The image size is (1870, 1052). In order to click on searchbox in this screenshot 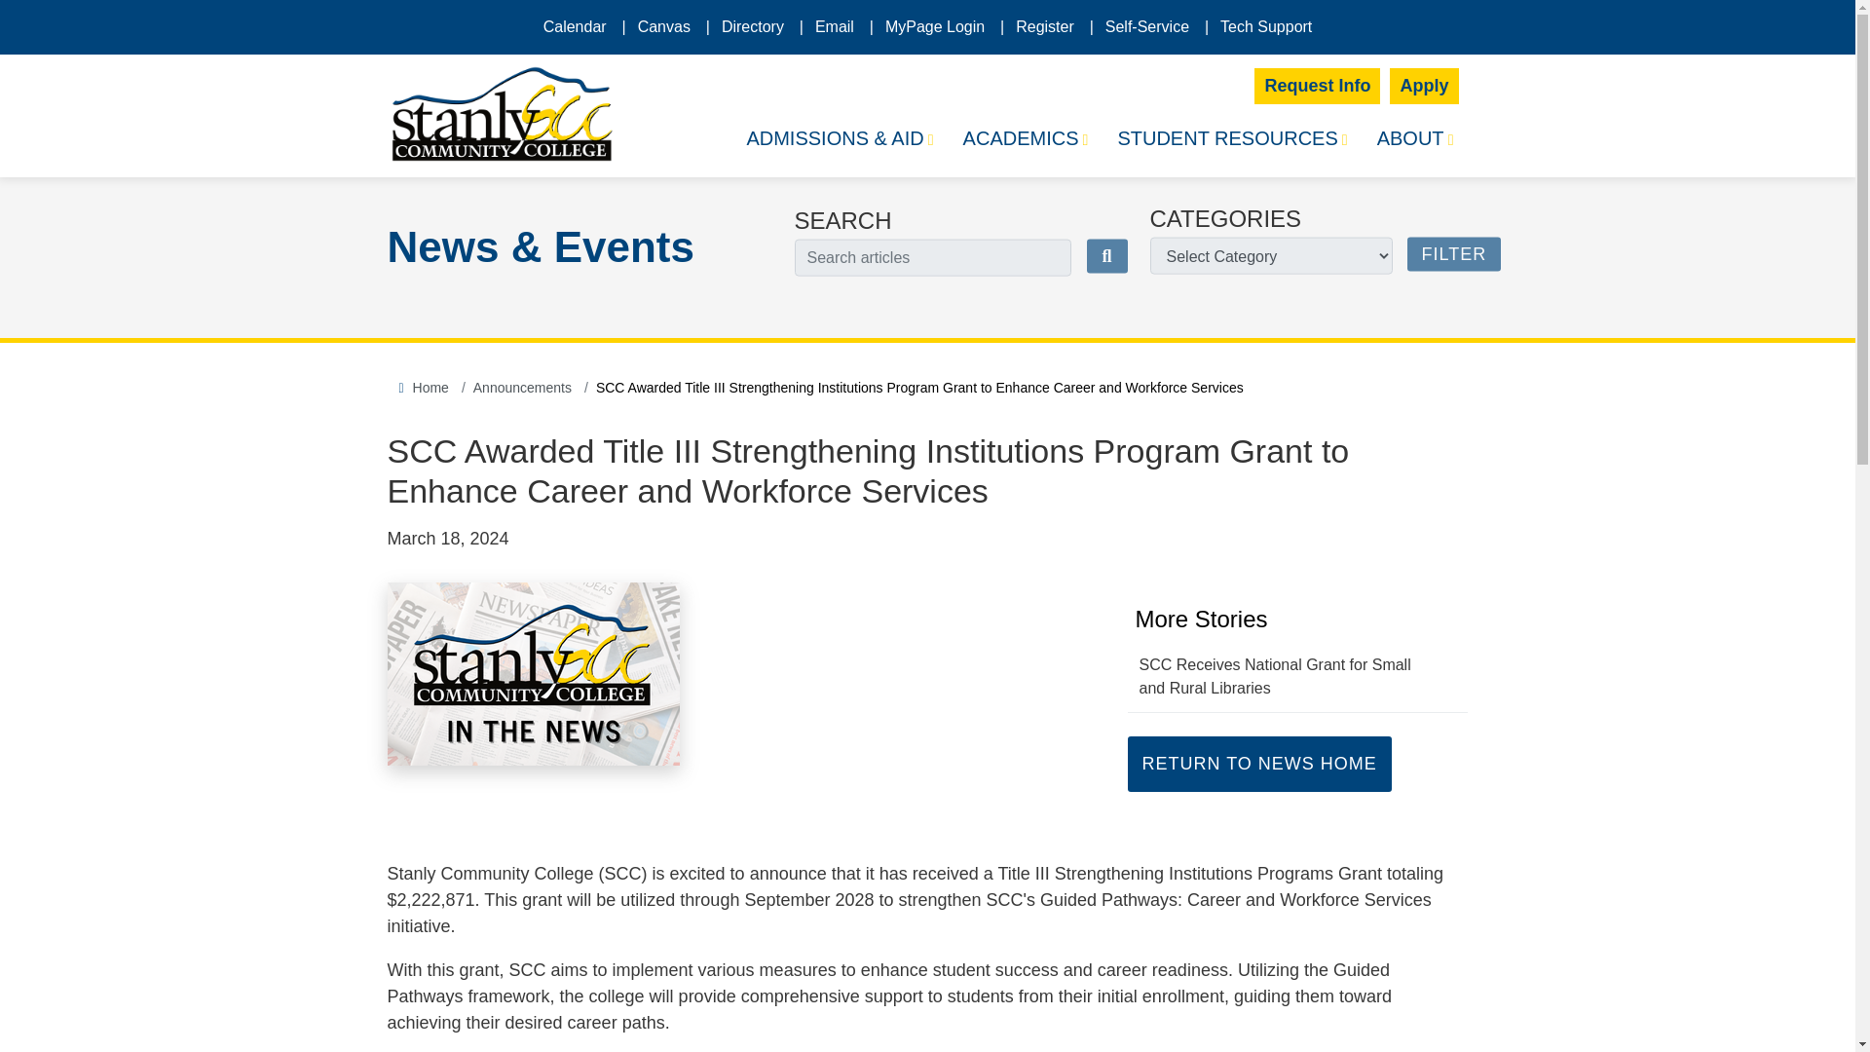, I will do `click(933, 258)`.